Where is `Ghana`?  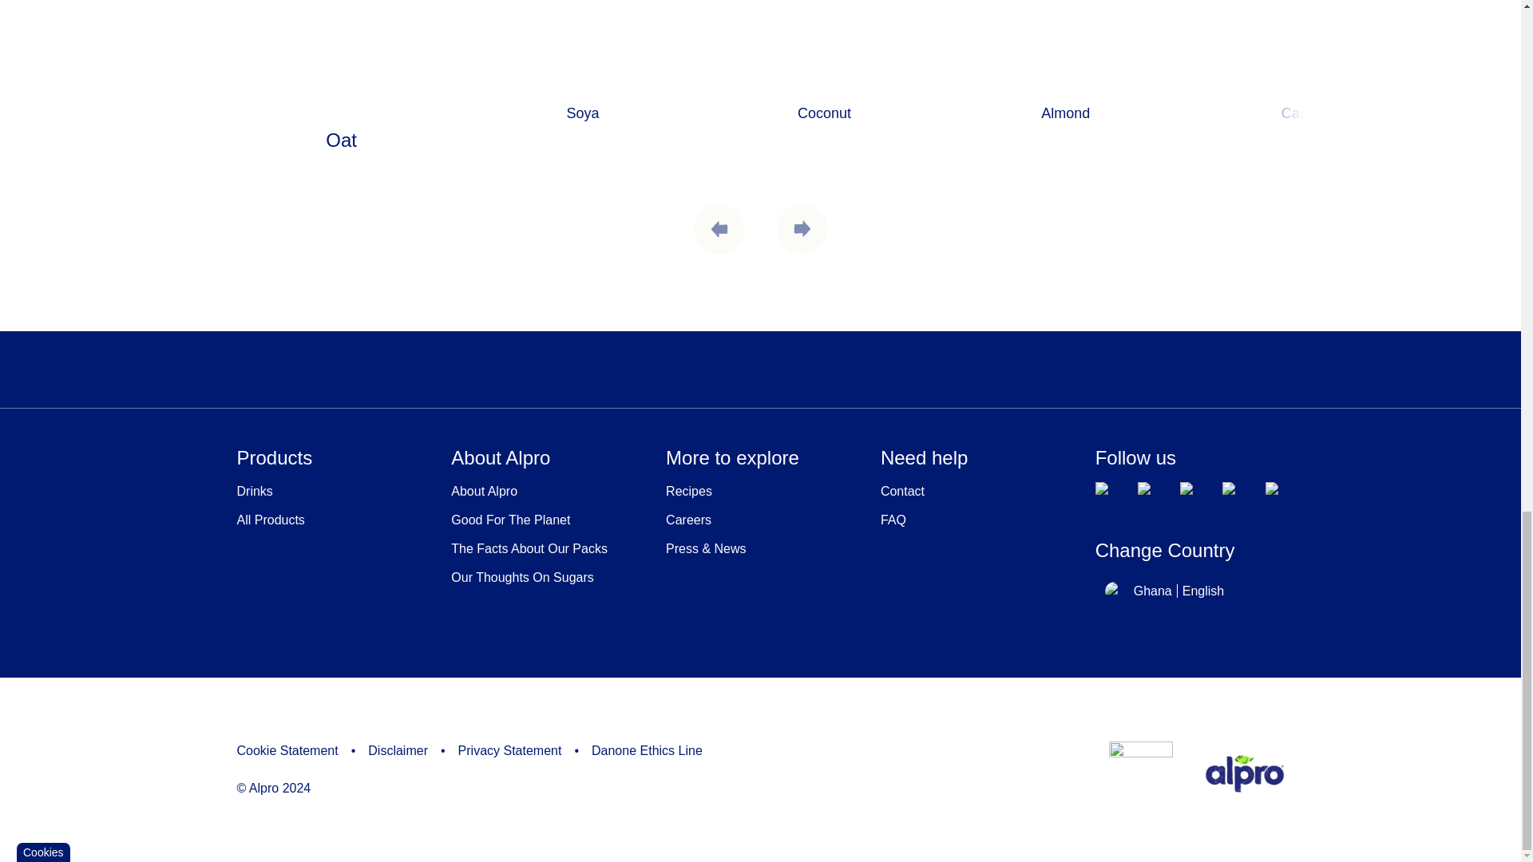
Ghana is located at coordinates (1115, 591).